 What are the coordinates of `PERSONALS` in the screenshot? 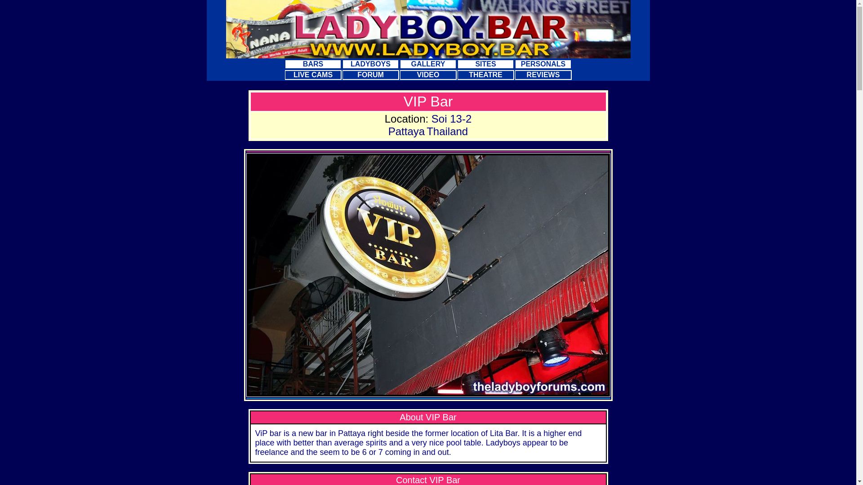 It's located at (543, 64).